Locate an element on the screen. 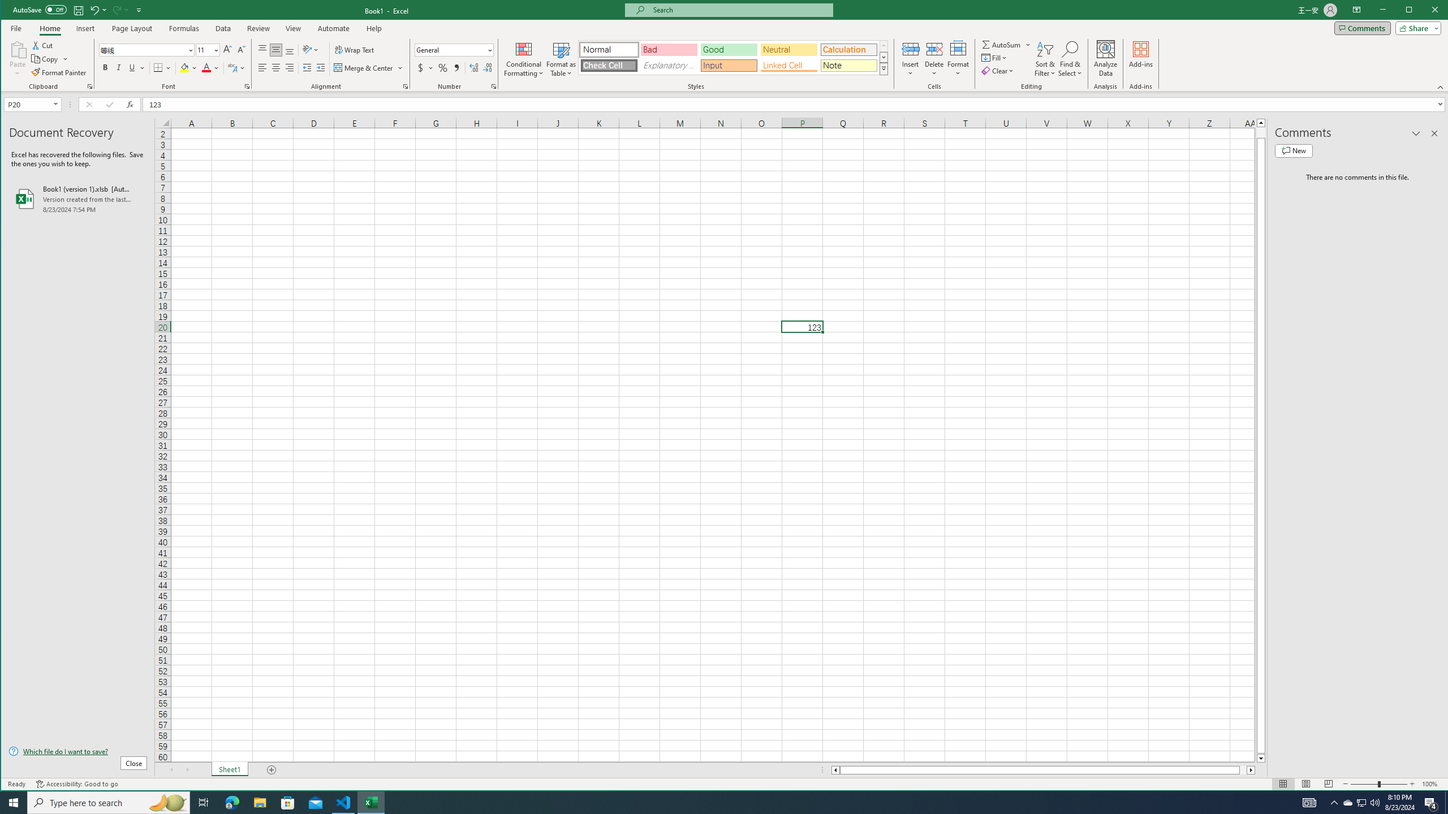 This screenshot has width=1448, height=814. Q2790: 100% is located at coordinates (1374, 803).